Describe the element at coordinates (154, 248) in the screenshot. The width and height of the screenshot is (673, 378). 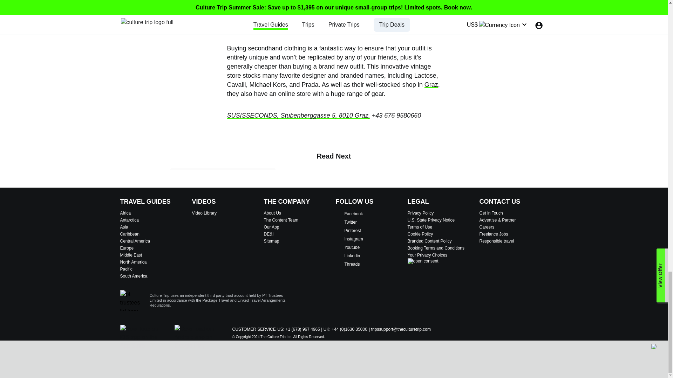
I see `Europe` at that location.